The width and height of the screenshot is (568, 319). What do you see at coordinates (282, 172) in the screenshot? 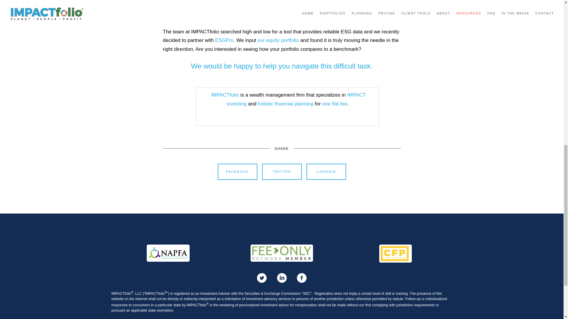
I see `TWITTER` at bounding box center [282, 172].